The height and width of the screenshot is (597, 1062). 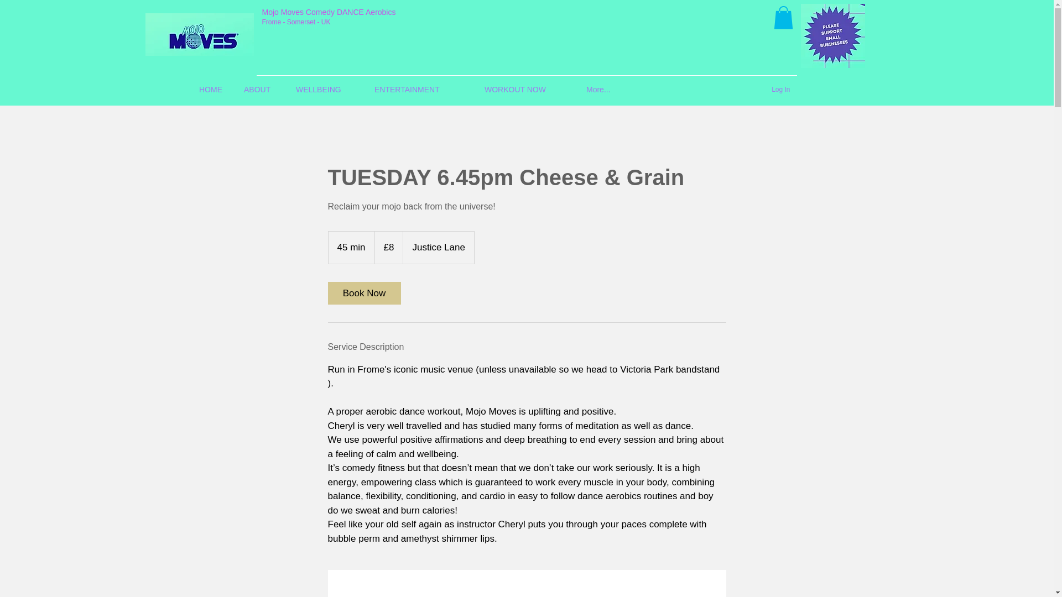 What do you see at coordinates (264, 90) in the screenshot?
I see `ABOUT` at bounding box center [264, 90].